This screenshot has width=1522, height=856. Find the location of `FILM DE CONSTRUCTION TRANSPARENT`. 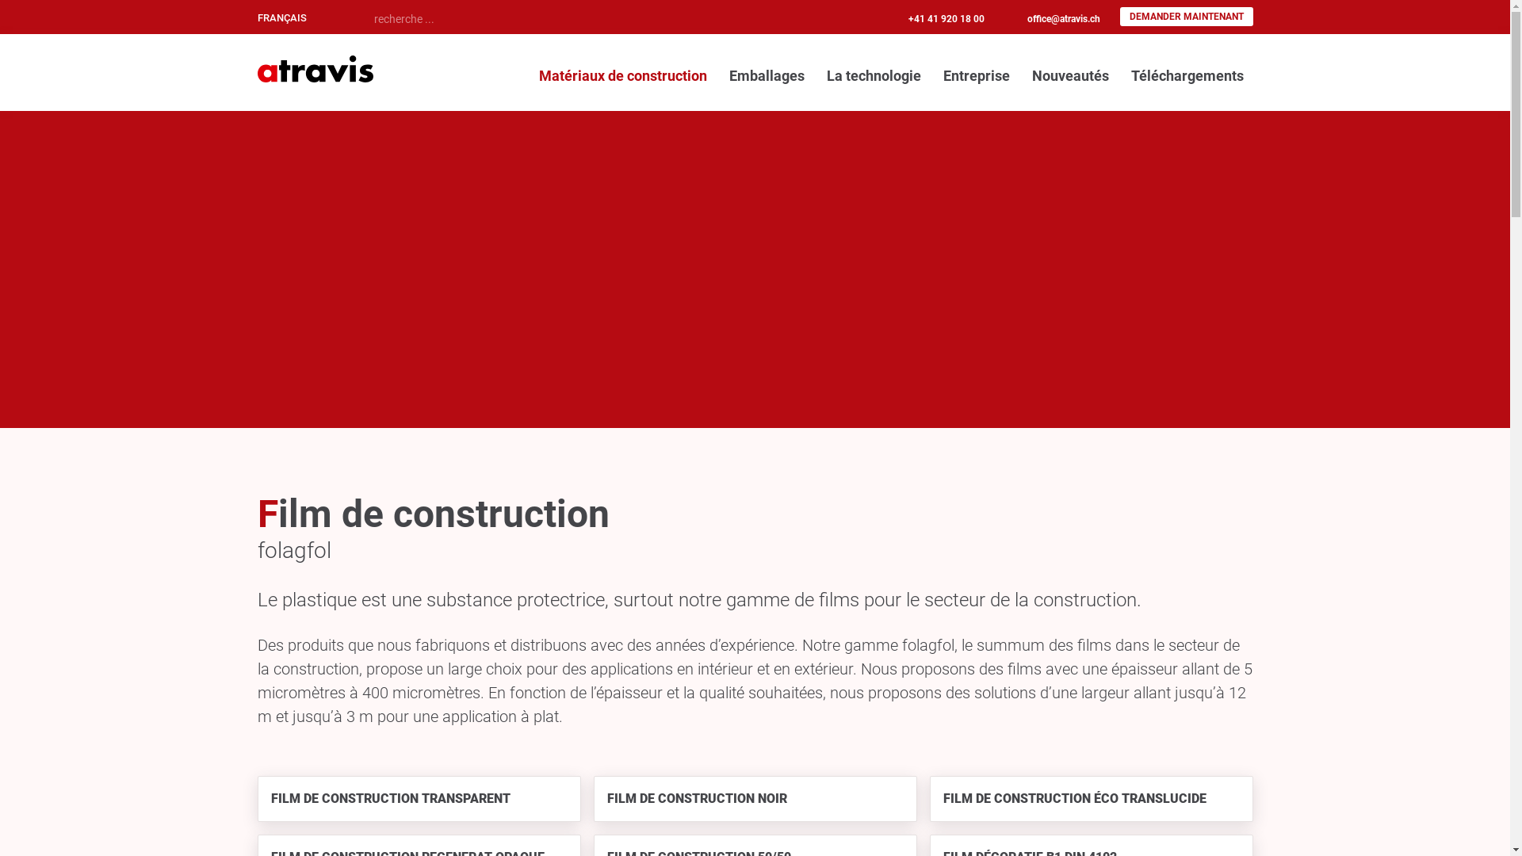

FILM DE CONSTRUCTION TRANSPARENT is located at coordinates (419, 799).